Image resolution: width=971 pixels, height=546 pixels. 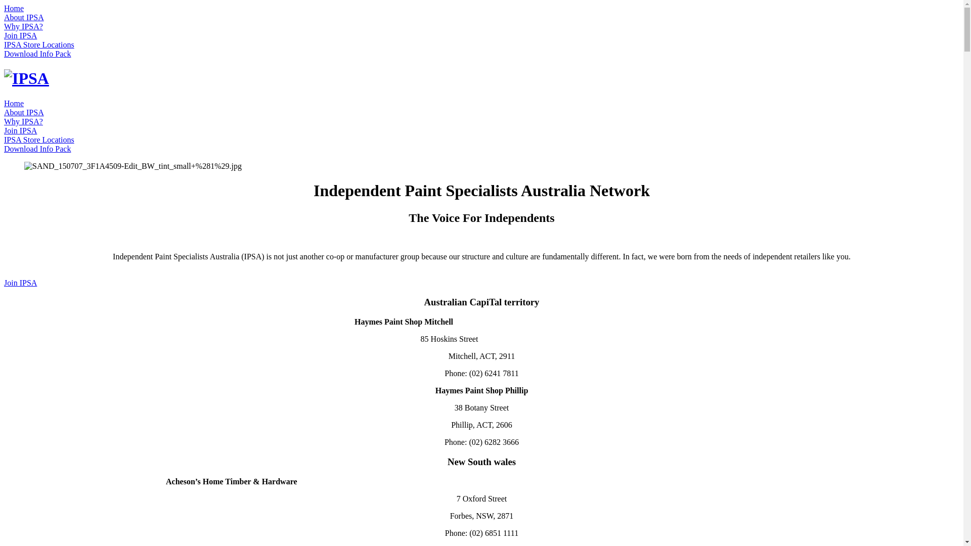 I want to click on Join IPSA, so click(x=20, y=130).